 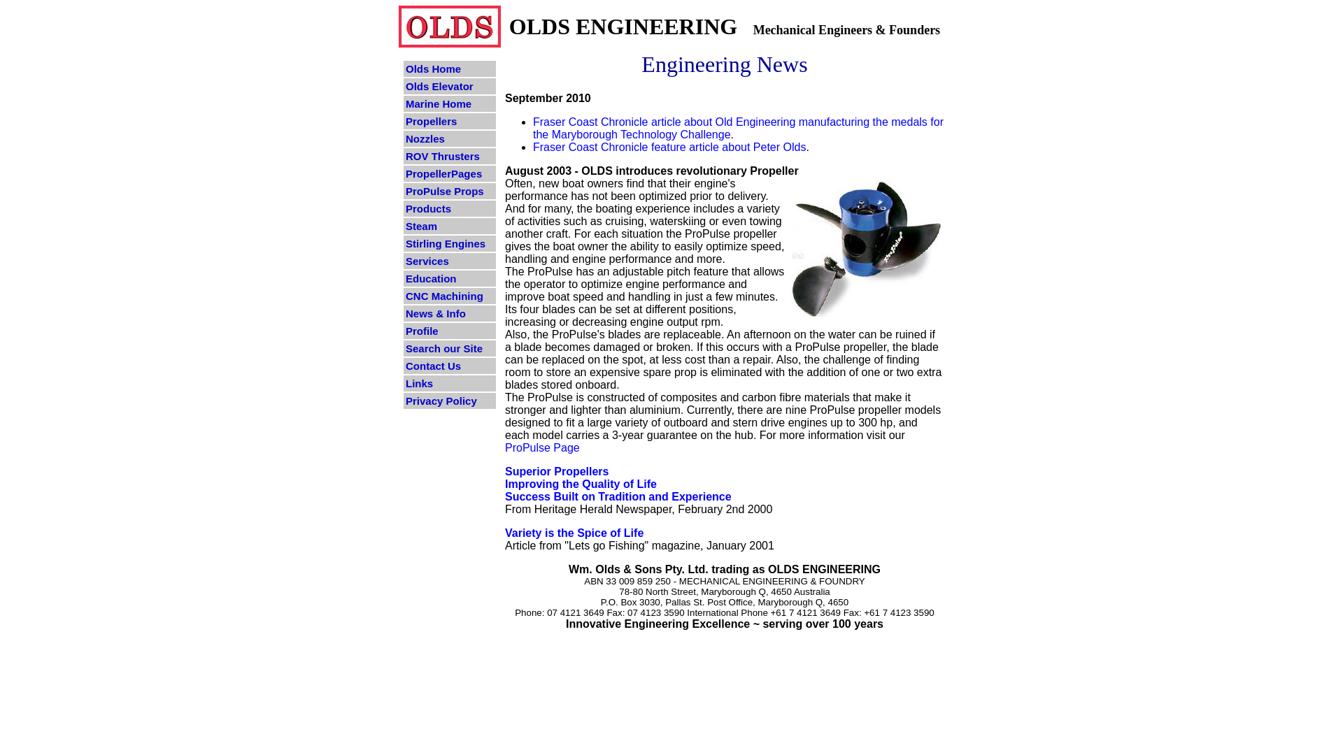 I want to click on Steam, so click(x=450, y=226).